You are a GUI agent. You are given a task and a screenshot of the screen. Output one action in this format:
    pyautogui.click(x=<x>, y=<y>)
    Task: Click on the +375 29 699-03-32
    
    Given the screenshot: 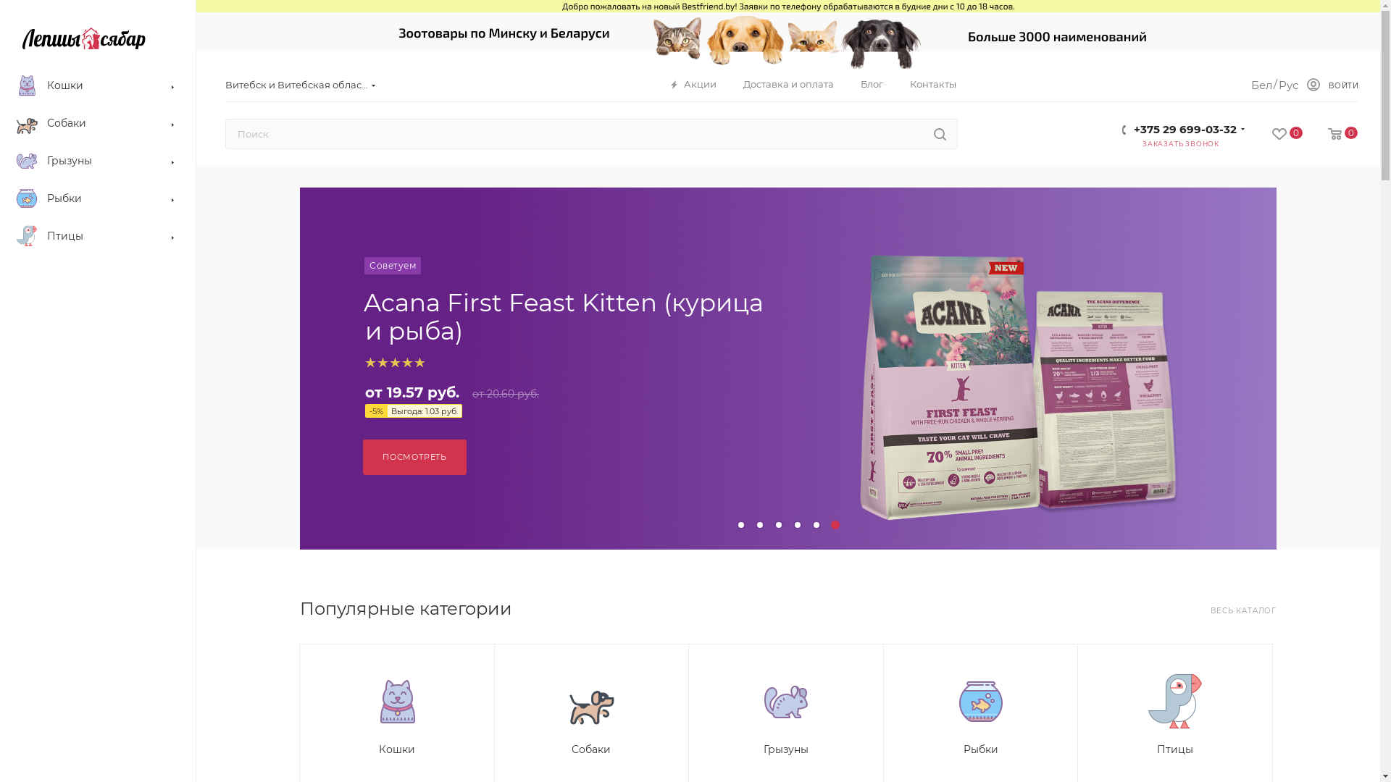 What is the action you would take?
    pyautogui.click(x=1185, y=126)
    